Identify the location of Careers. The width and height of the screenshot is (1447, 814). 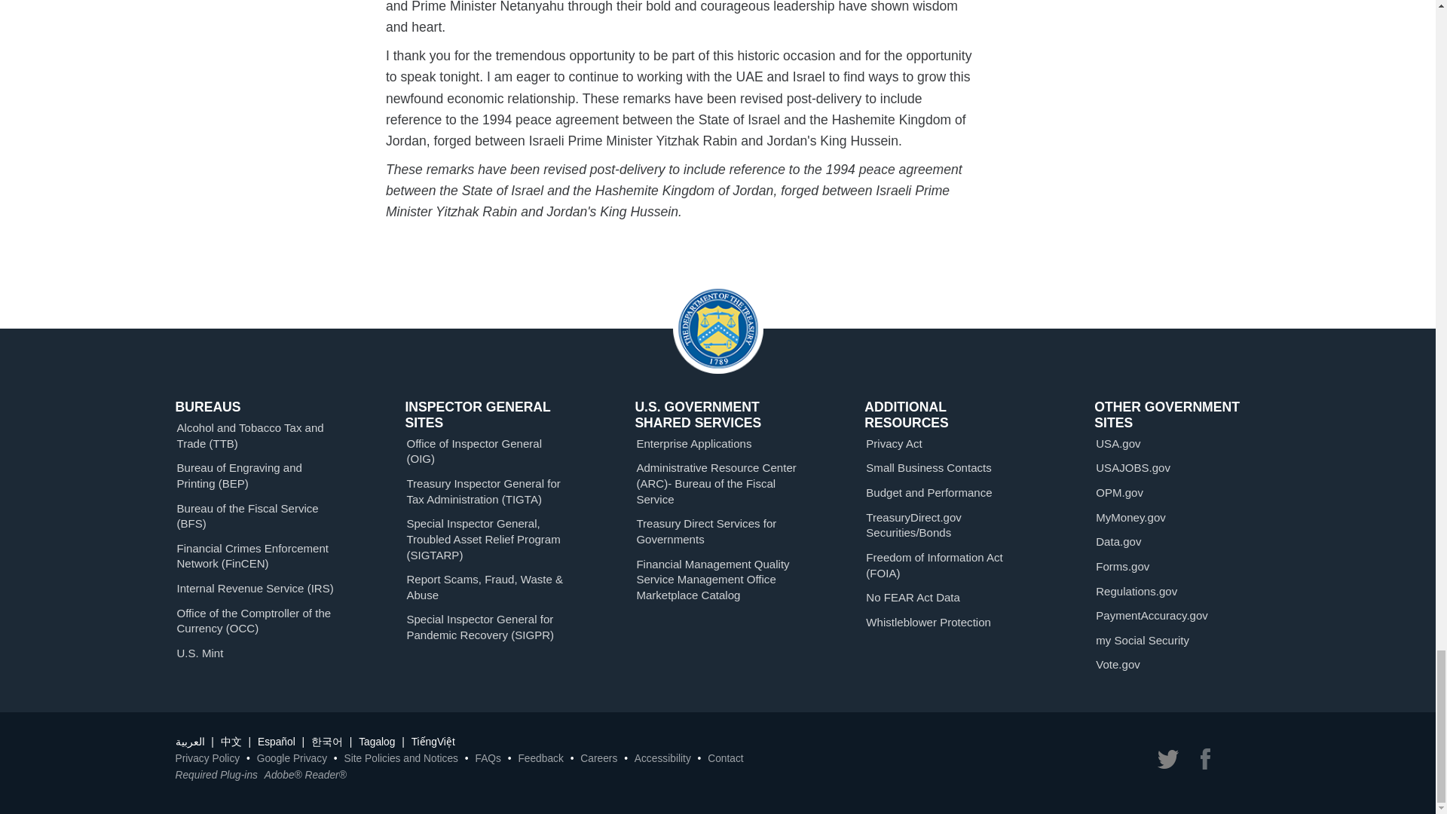
(598, 758).